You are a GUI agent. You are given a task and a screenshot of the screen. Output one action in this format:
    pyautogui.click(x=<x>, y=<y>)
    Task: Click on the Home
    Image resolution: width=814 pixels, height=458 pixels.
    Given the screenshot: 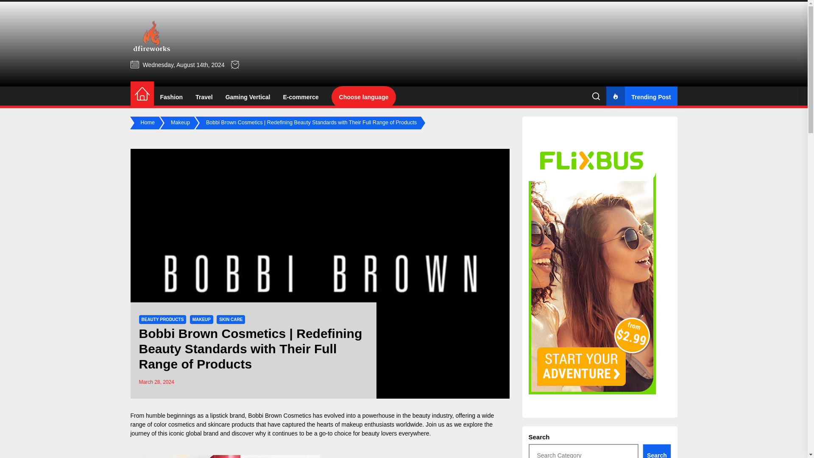 What is the action you would take?
    pyautogui.click(x=142, y=94)
    